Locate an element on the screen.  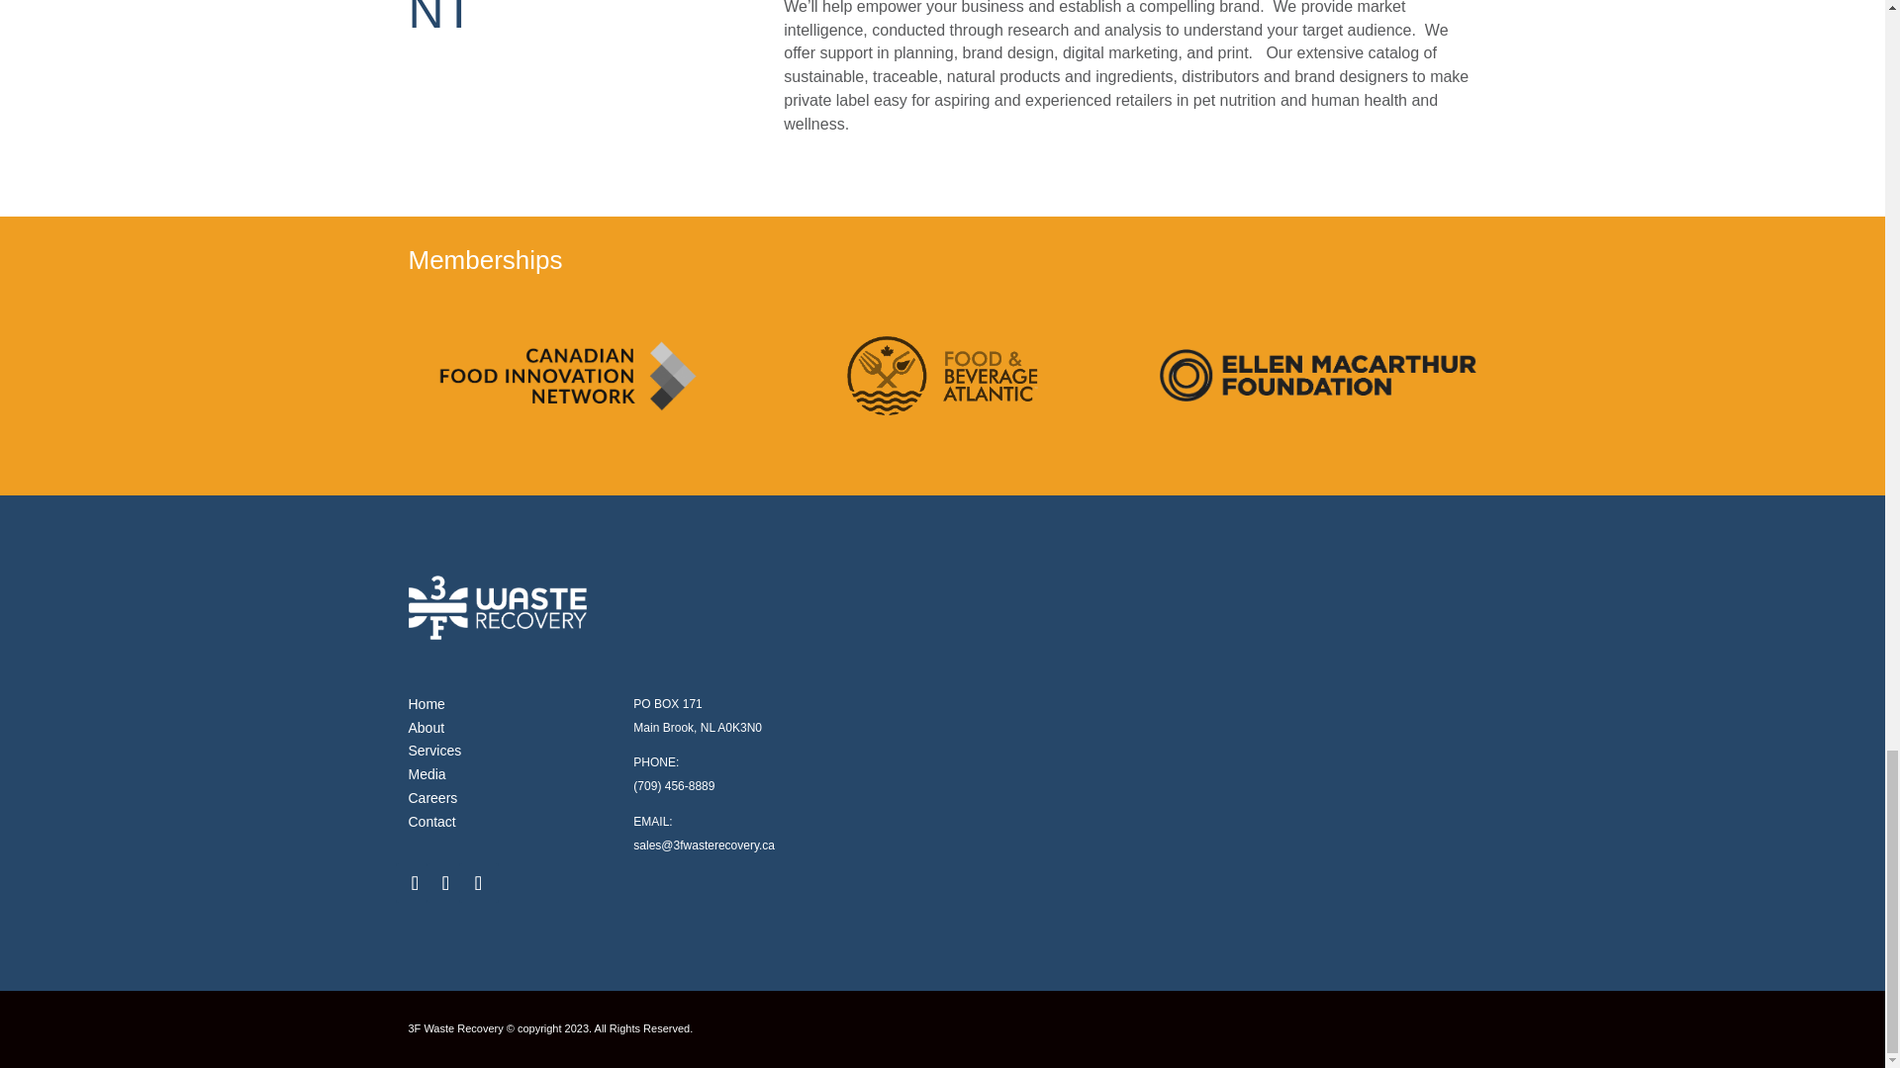
FoodBeverageAtlantic is located at coordinates (942, 376).